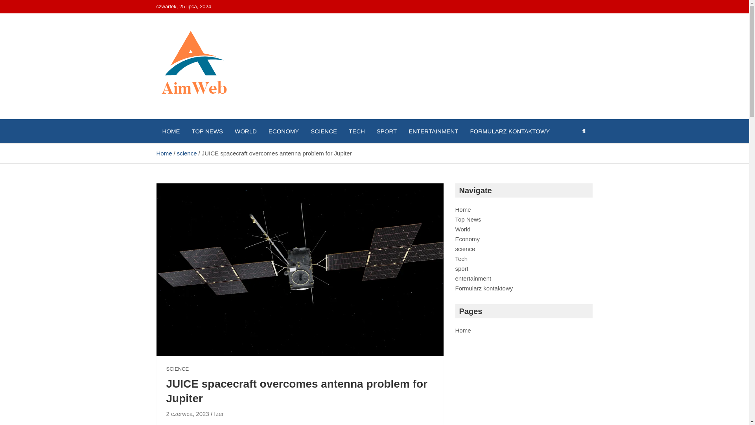  I want to click on Home, so click(463, 209).